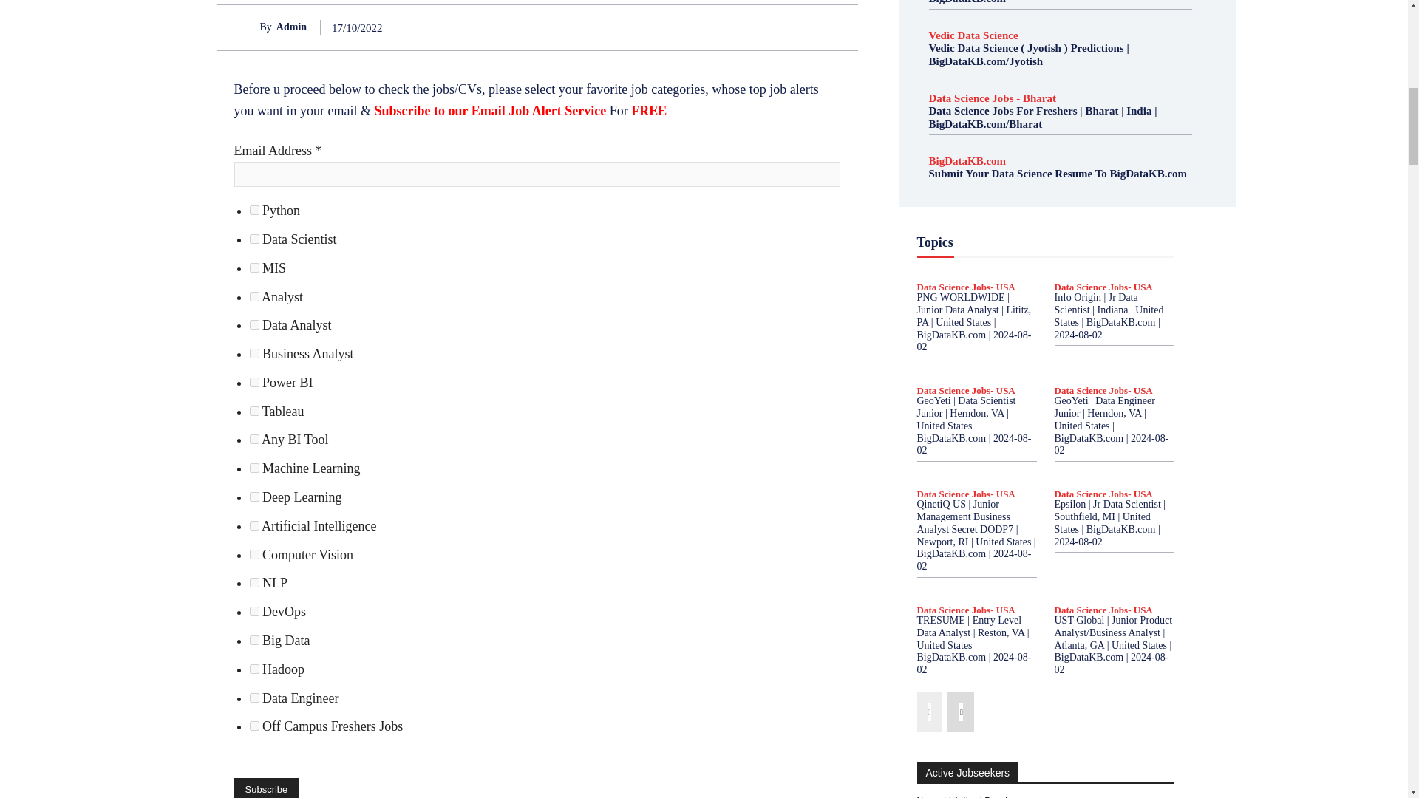  What do you see at coordinates (254, 296) in the screenshot?
I see `8` at bounding box center [254, 296].